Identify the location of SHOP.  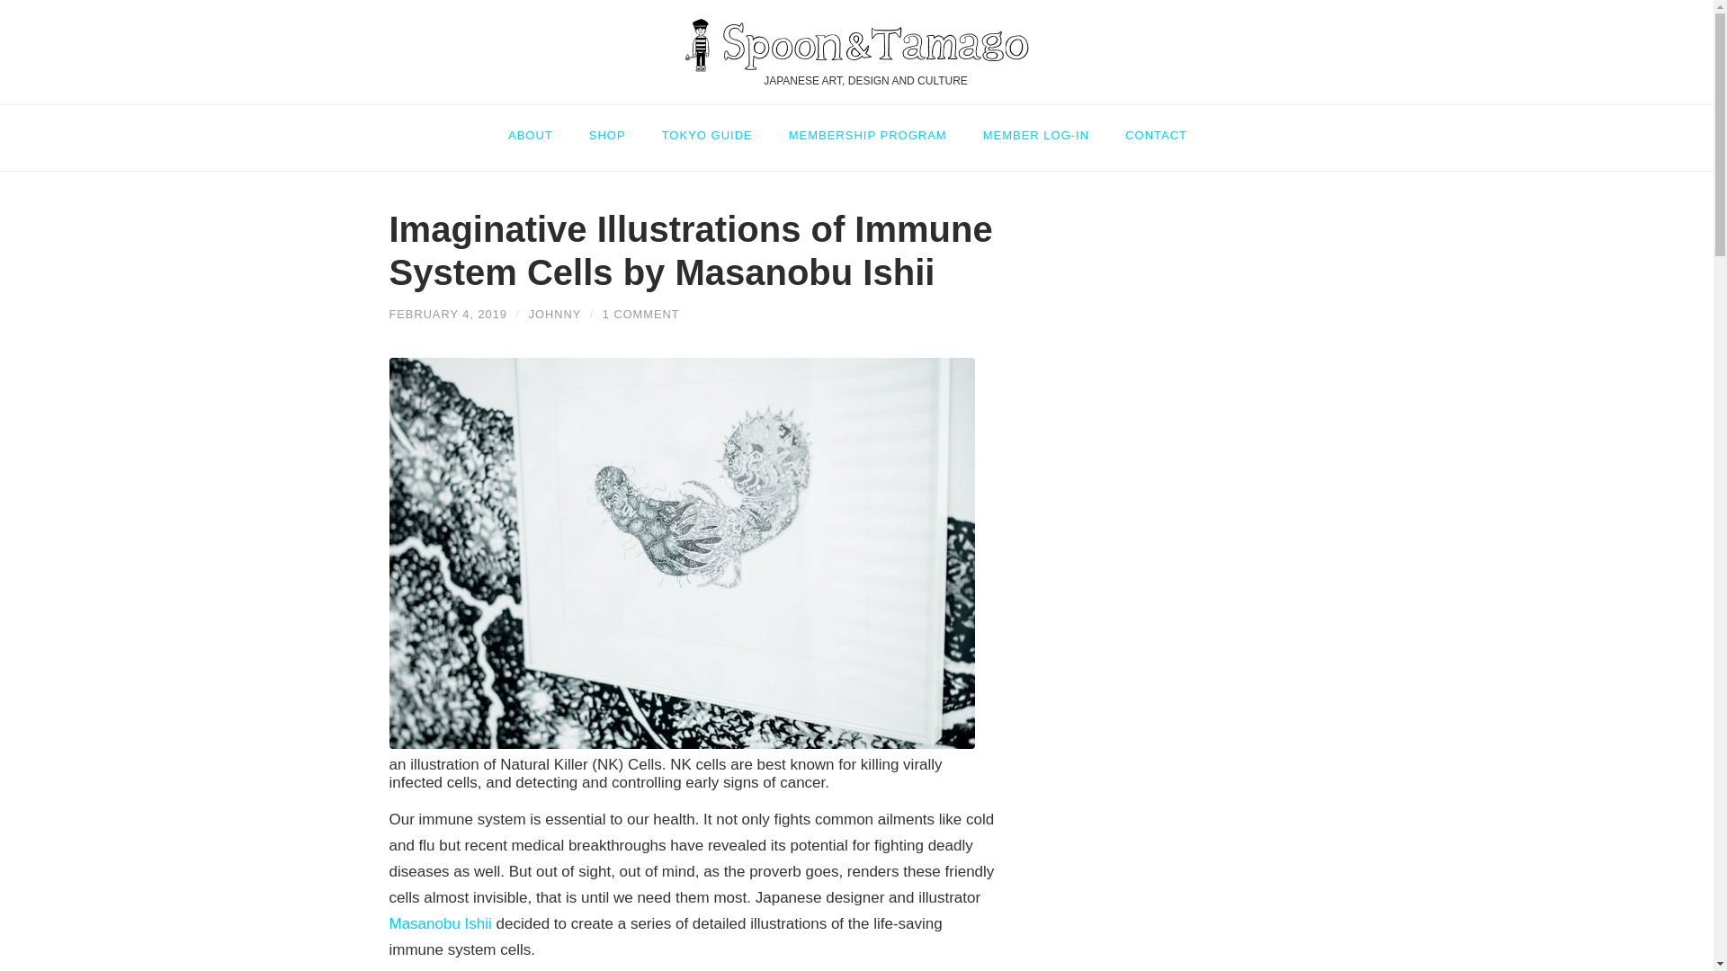
(608, 127).